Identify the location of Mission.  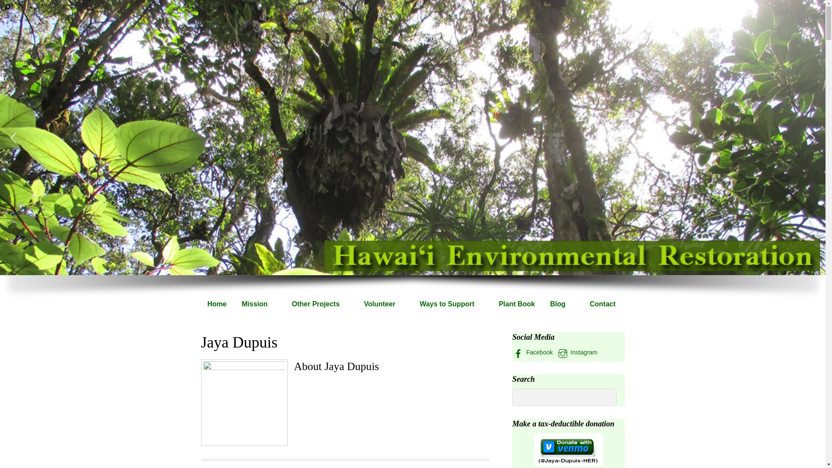
(259, 304).